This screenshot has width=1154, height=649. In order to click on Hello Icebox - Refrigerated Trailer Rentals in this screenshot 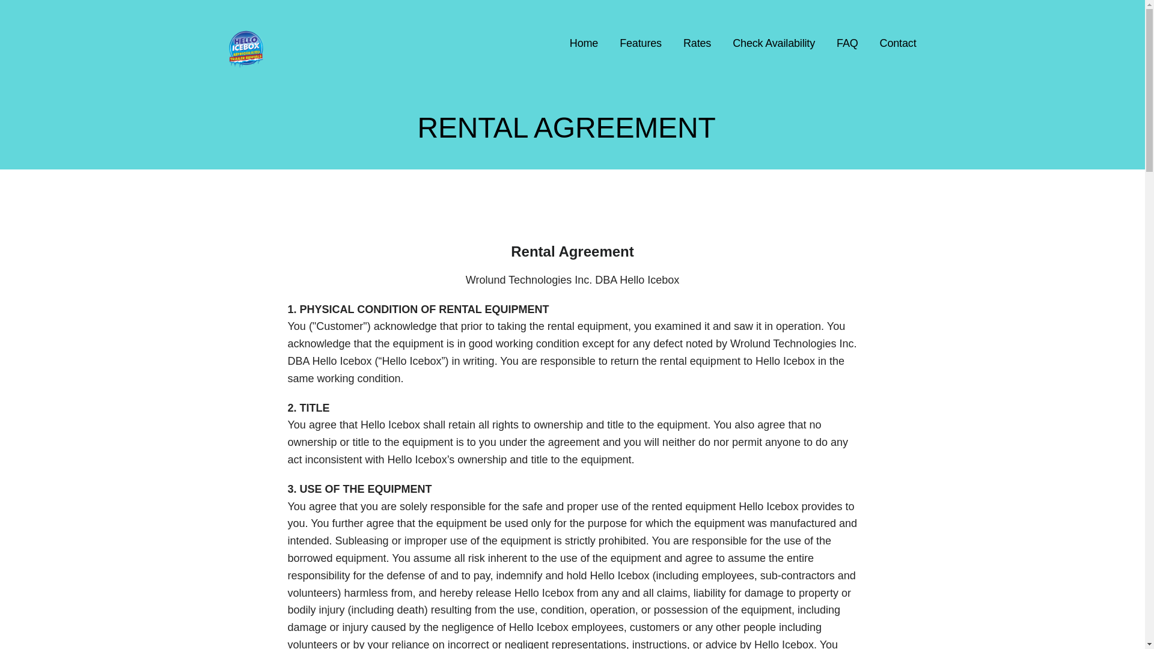, I will do `click(392, 76)`.